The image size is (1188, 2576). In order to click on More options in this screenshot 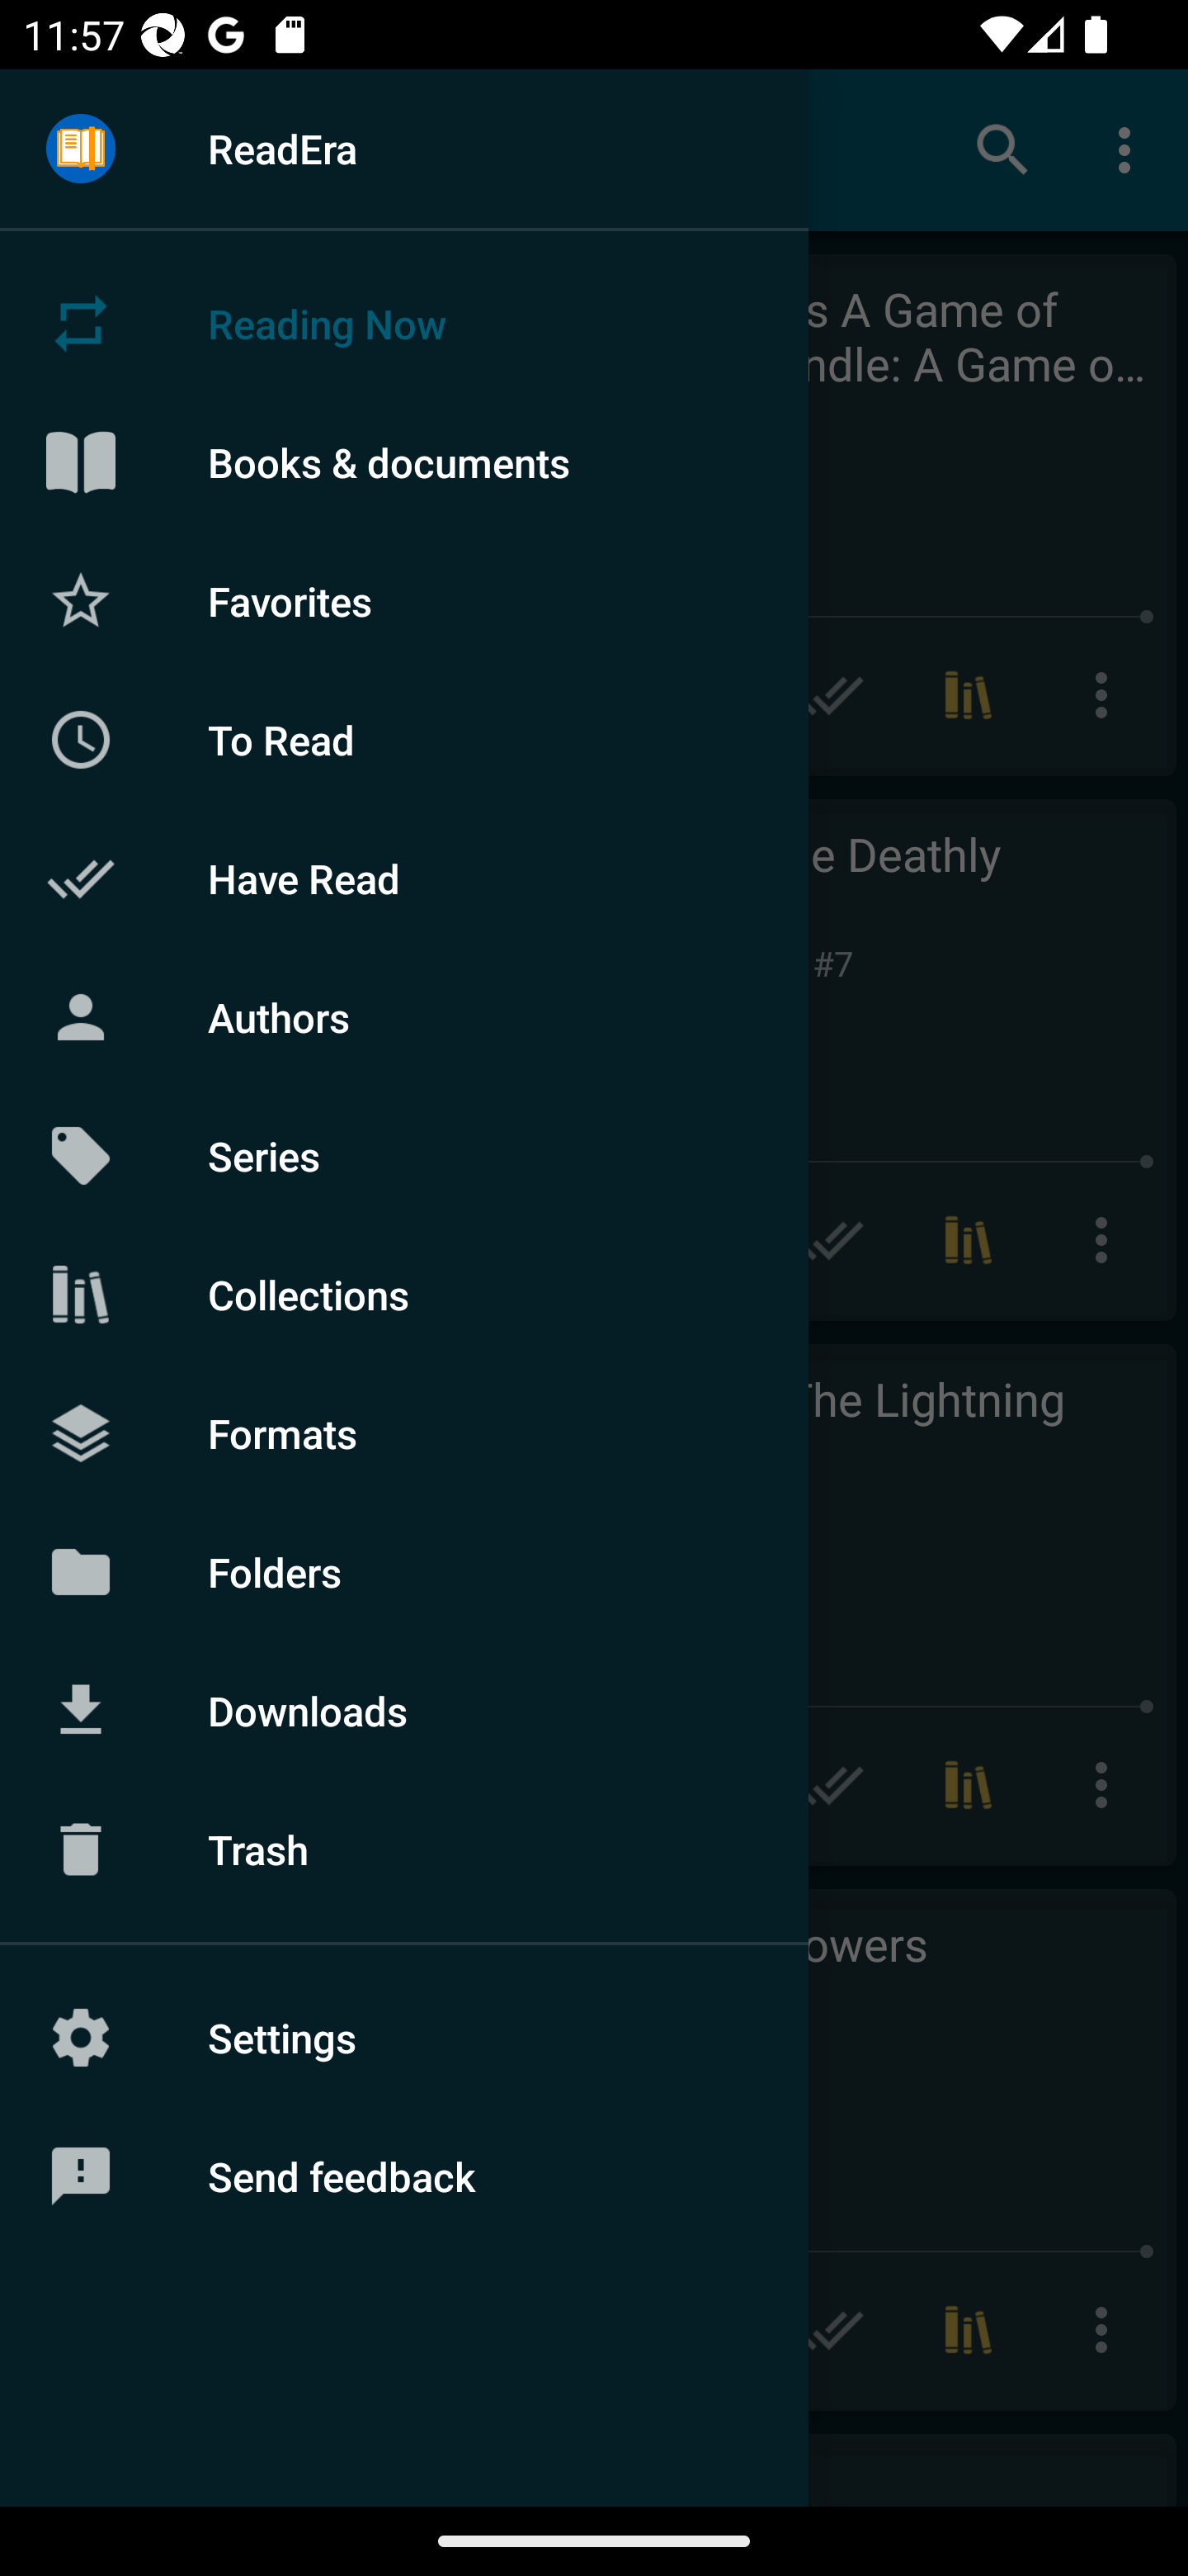, I will do `click(1130, 149)`.